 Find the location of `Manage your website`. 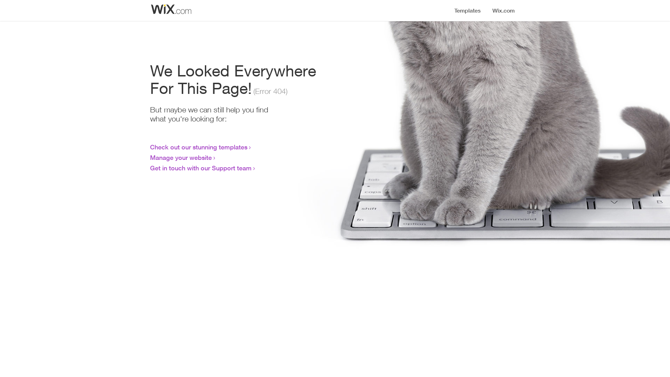

Manage your website is located at coordinates (181, 157).